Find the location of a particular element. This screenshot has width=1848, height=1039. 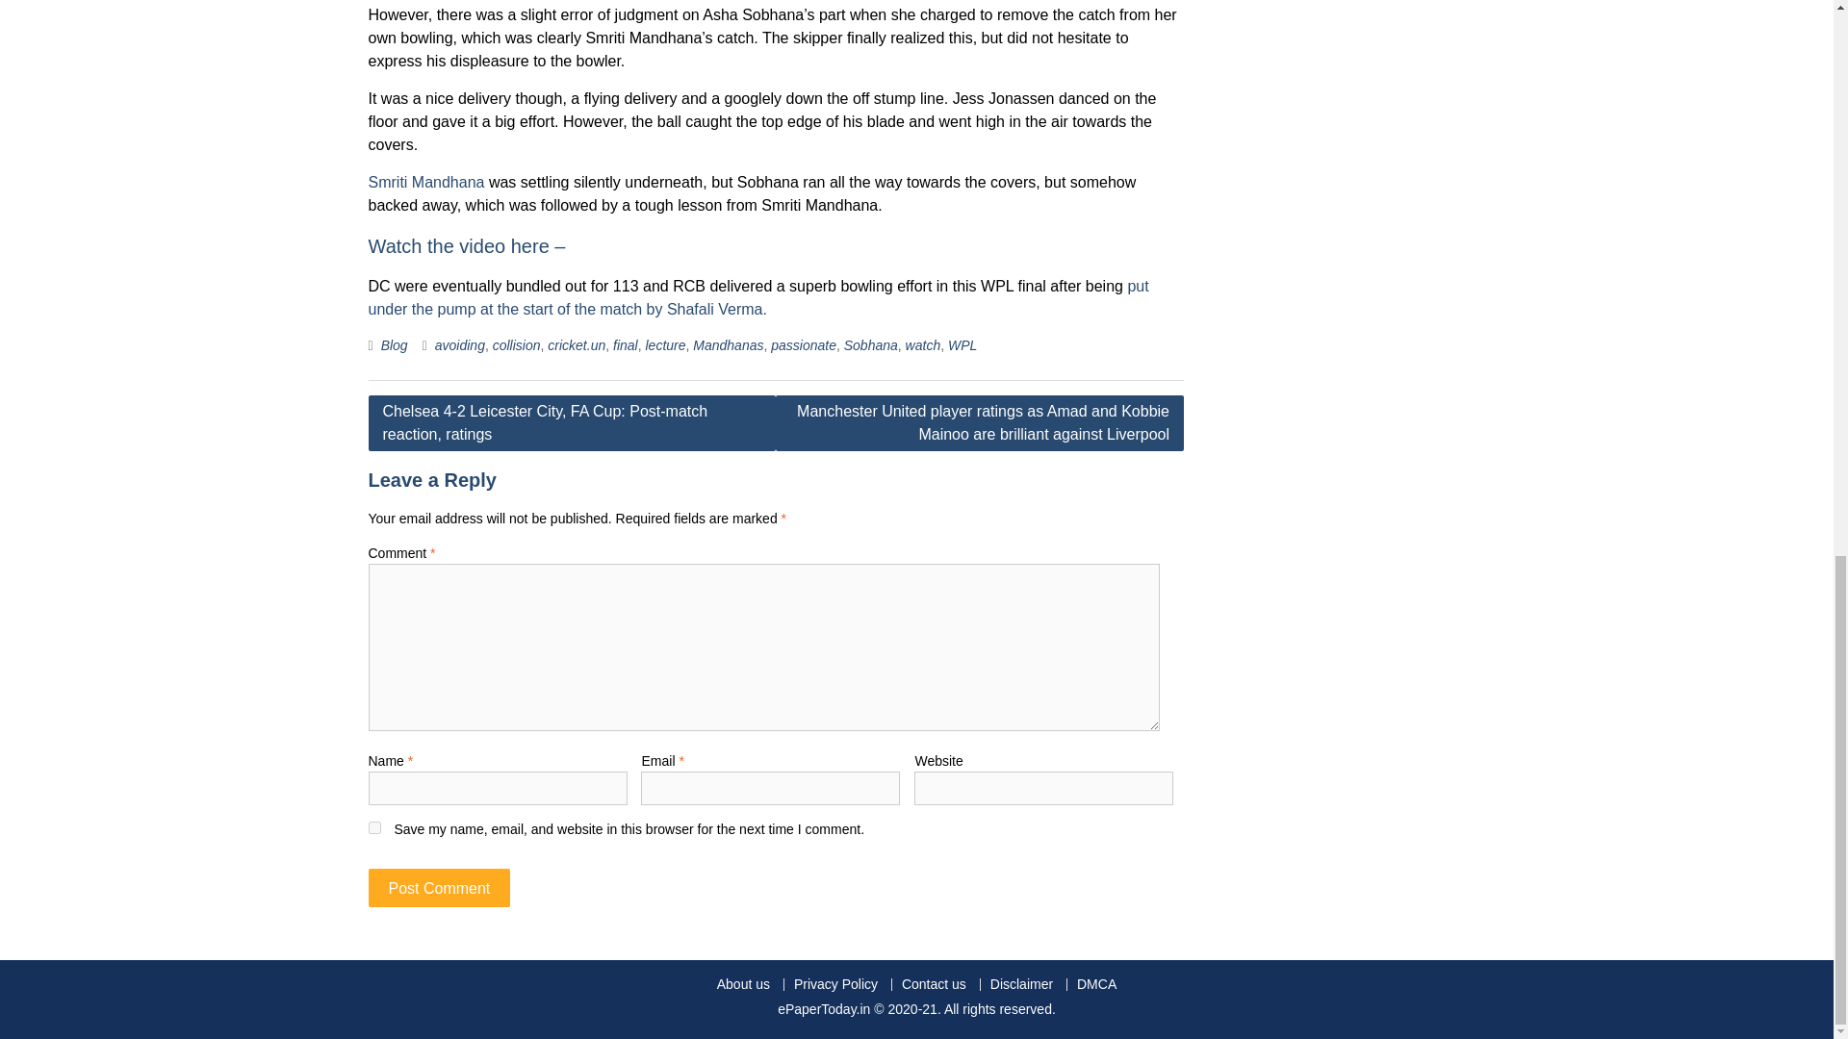

yes is located at coordinates (373, 827).